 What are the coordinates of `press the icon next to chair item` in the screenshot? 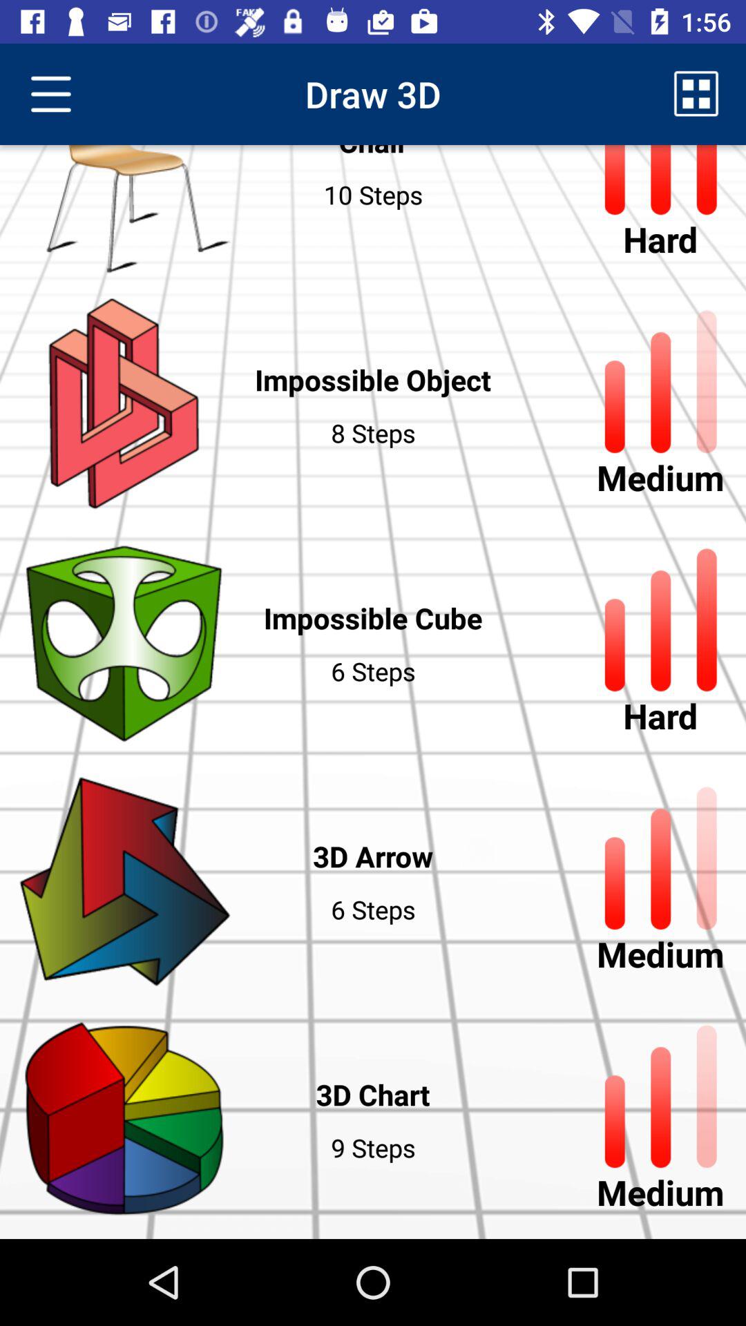 It's located at (50, 94).